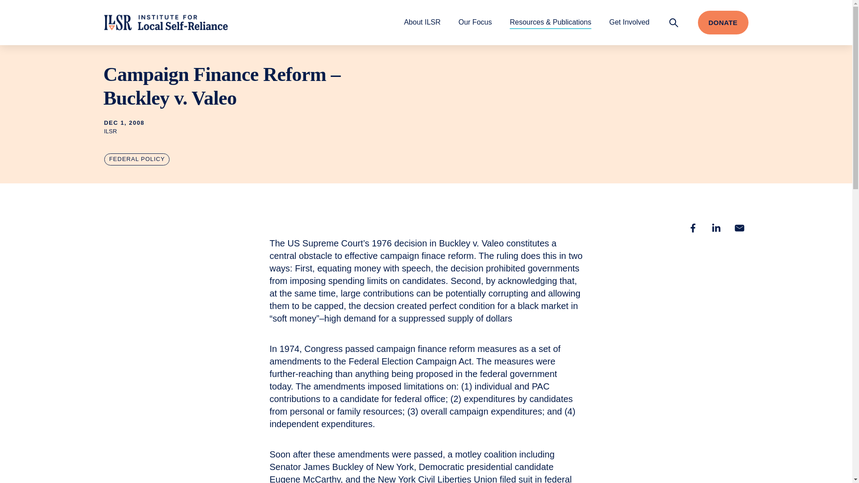  Describe the element at coordinates (693, 228) in the screenshot. I see `FACEBOOK` at that location.